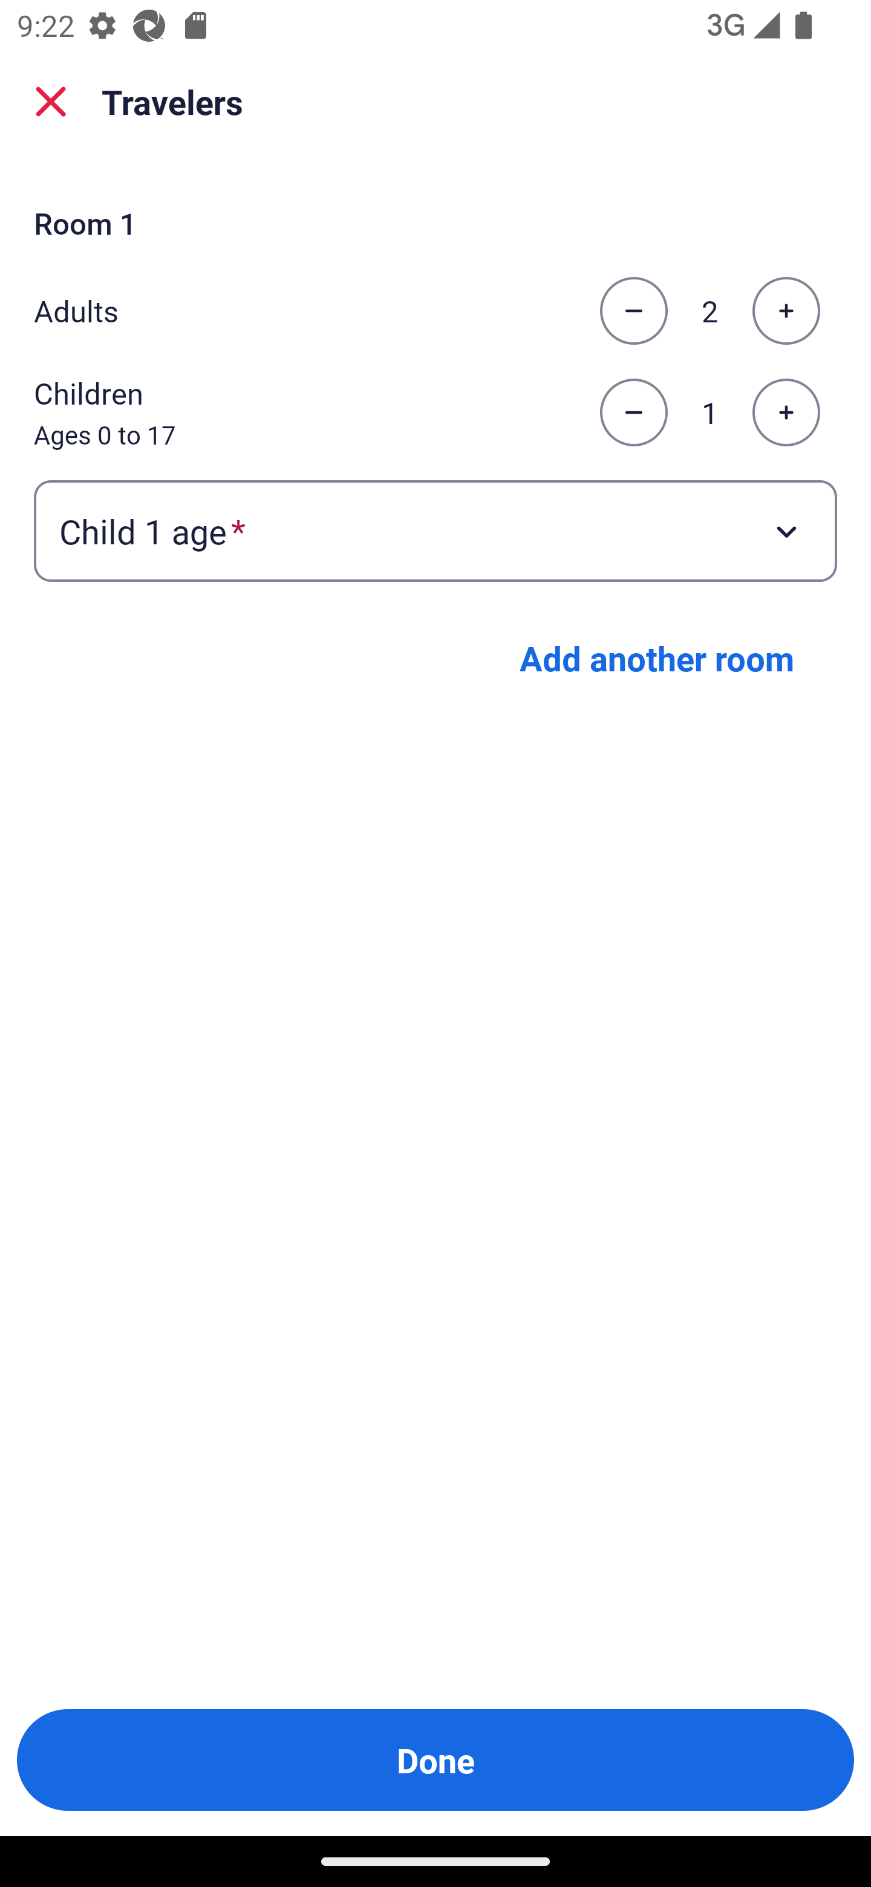 This screenshot has width=871, height=1887. I want to click on Increase the number of children, so click(786, 413).